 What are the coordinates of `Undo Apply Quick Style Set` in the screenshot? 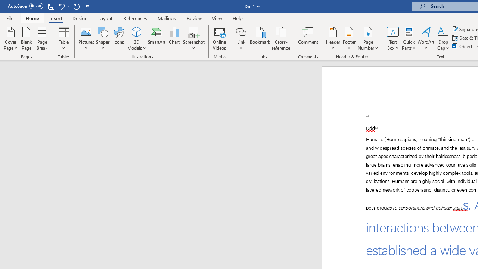 It's located at (63, 6).